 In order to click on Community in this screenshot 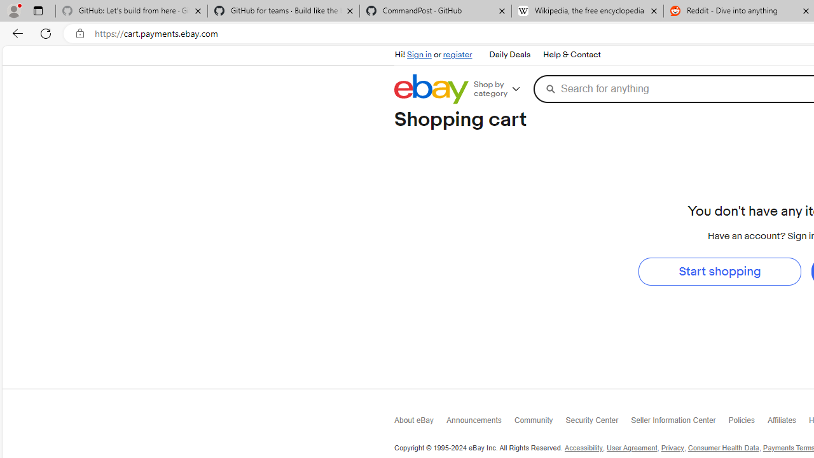, I will do `click(539, 422)`.